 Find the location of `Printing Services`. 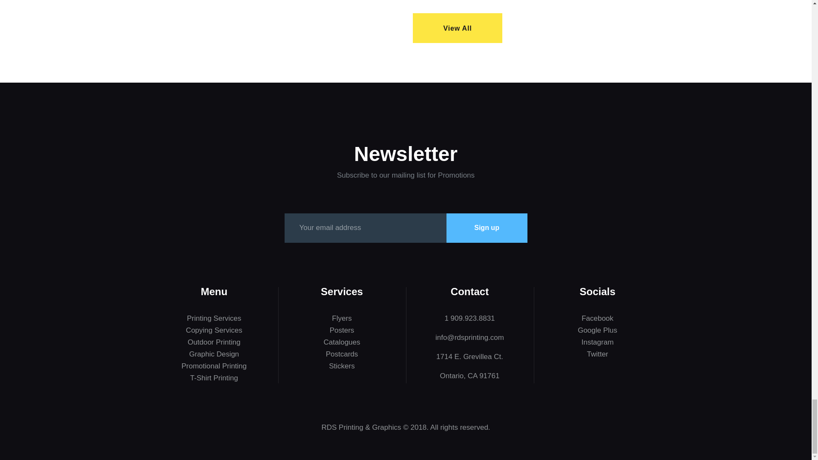

Printing Services is located at coordinates (214, 318).